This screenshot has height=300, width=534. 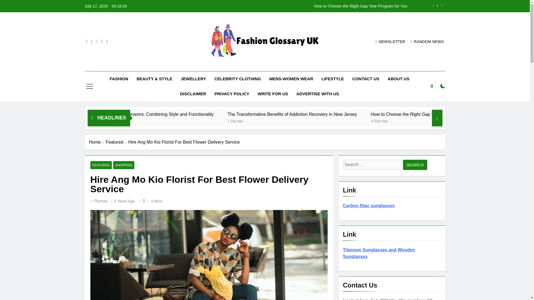 I want to click on PRIVACY POLICY, so click(x=232, y=94).